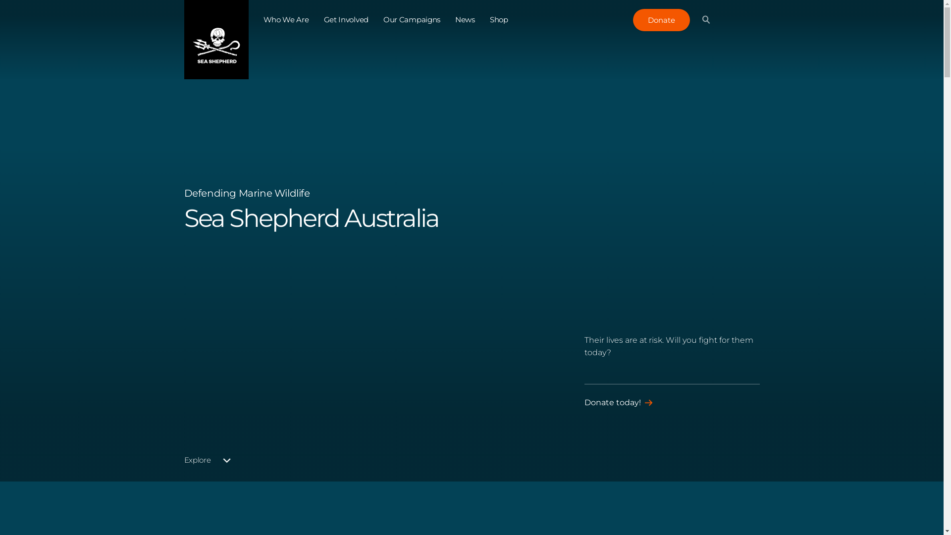  What do you see at coordinates (346, 20) in the screenshot?
I see `Get Involved` at bounding box center [346, 20].